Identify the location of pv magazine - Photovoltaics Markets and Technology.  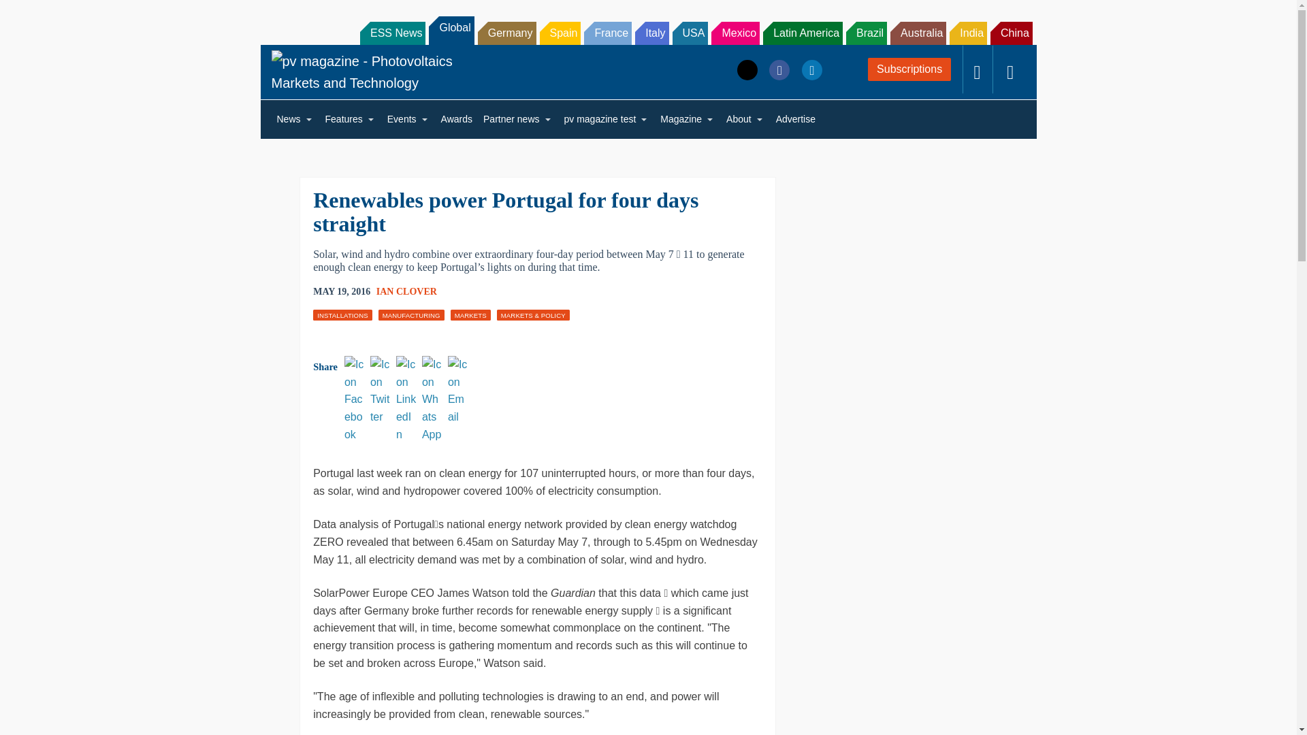
(373, 72).